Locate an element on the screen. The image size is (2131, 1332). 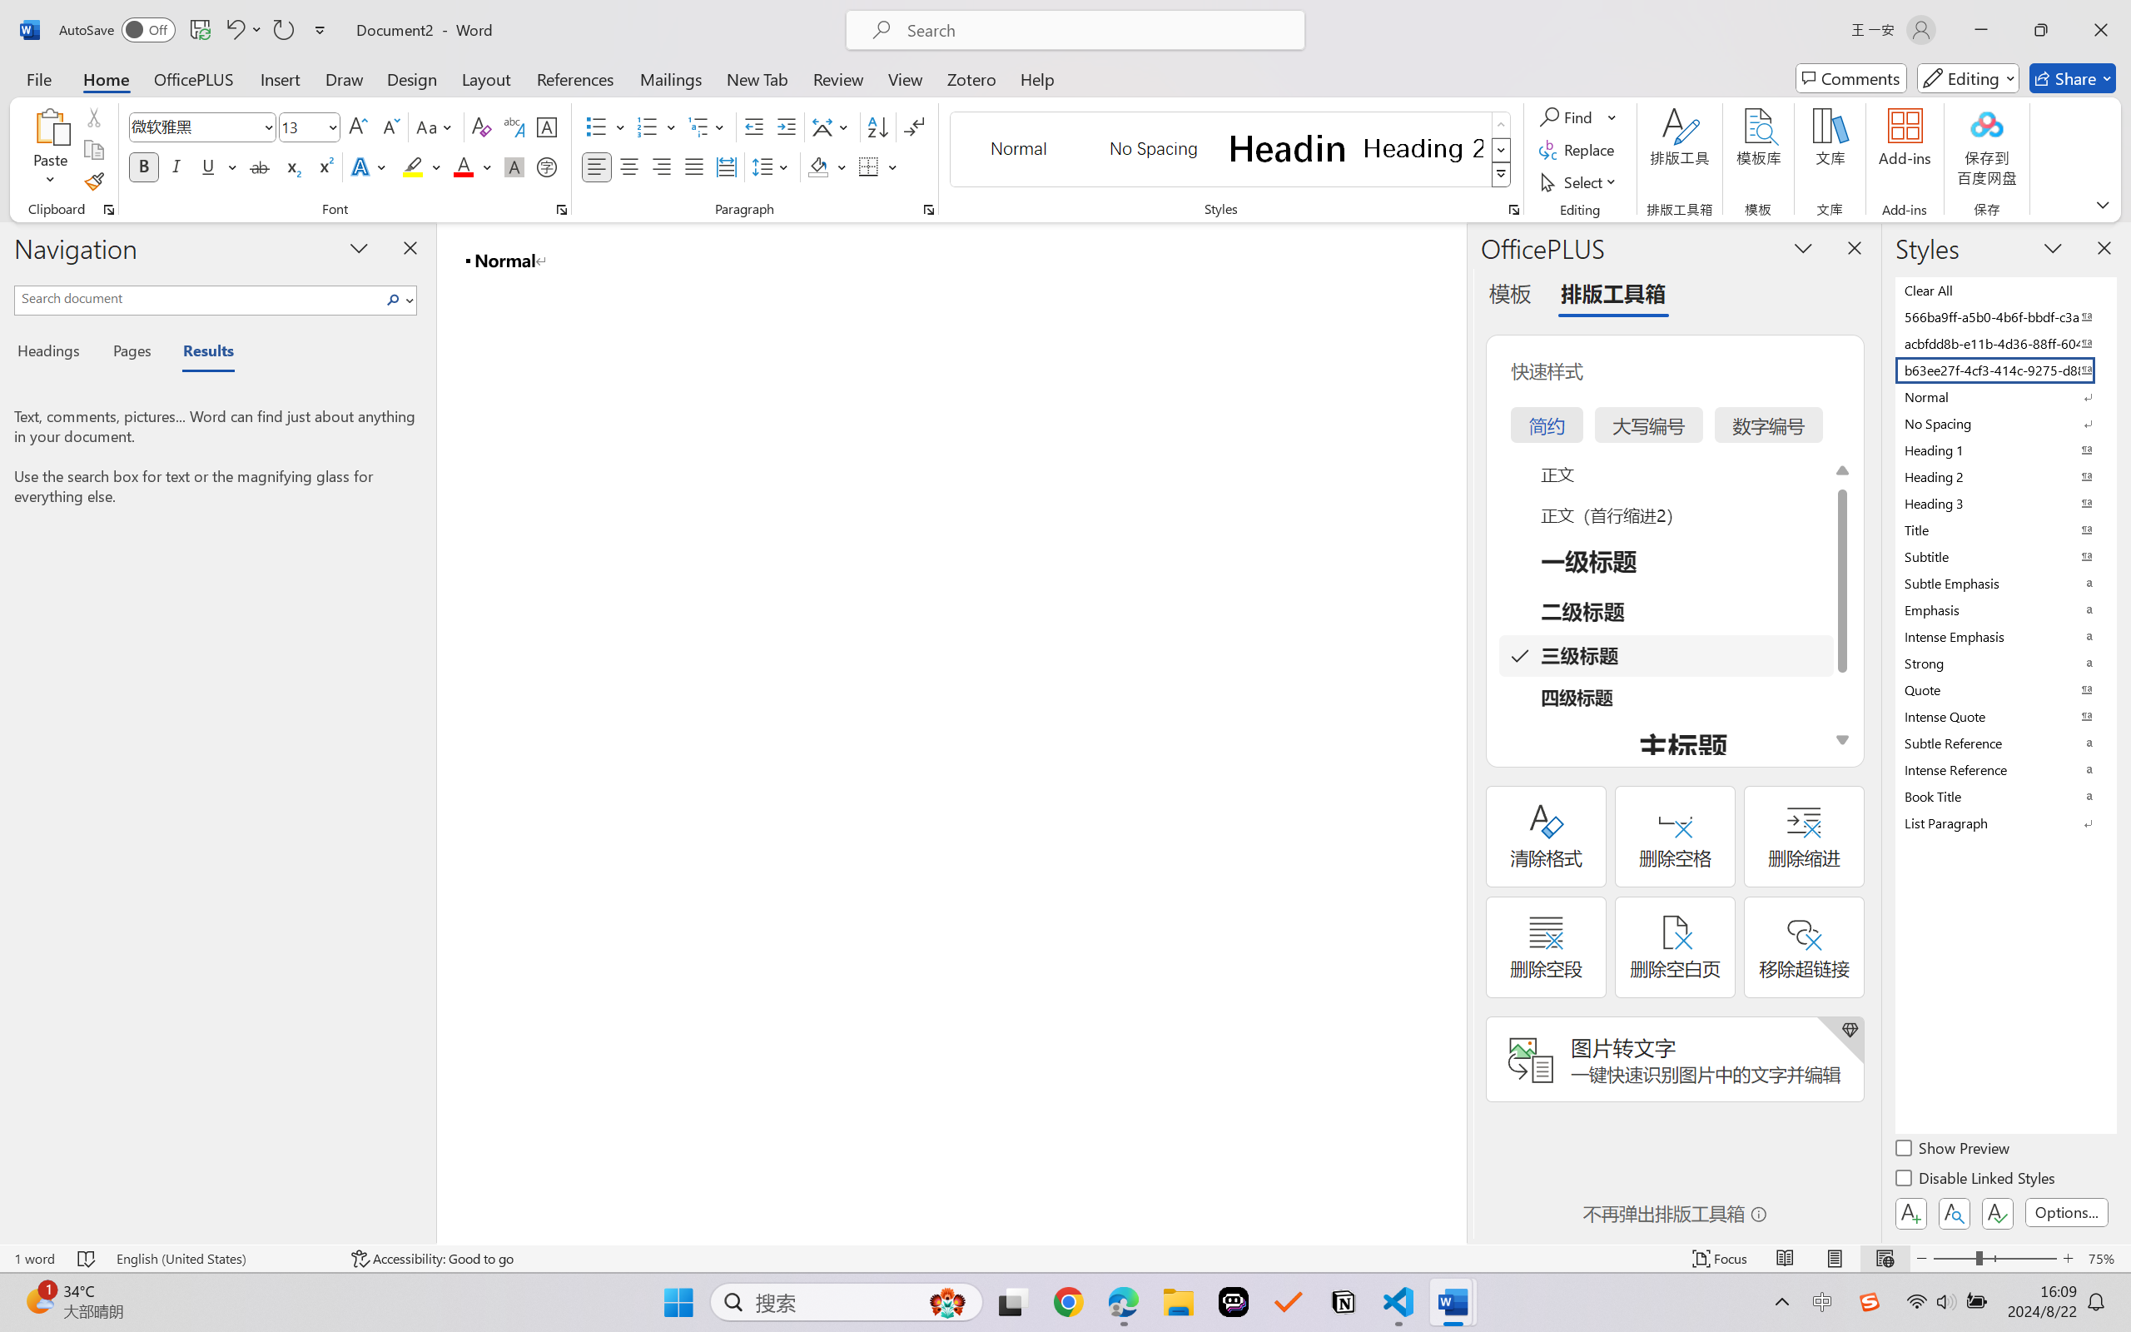
Search document is located at coordinates (198, 298).